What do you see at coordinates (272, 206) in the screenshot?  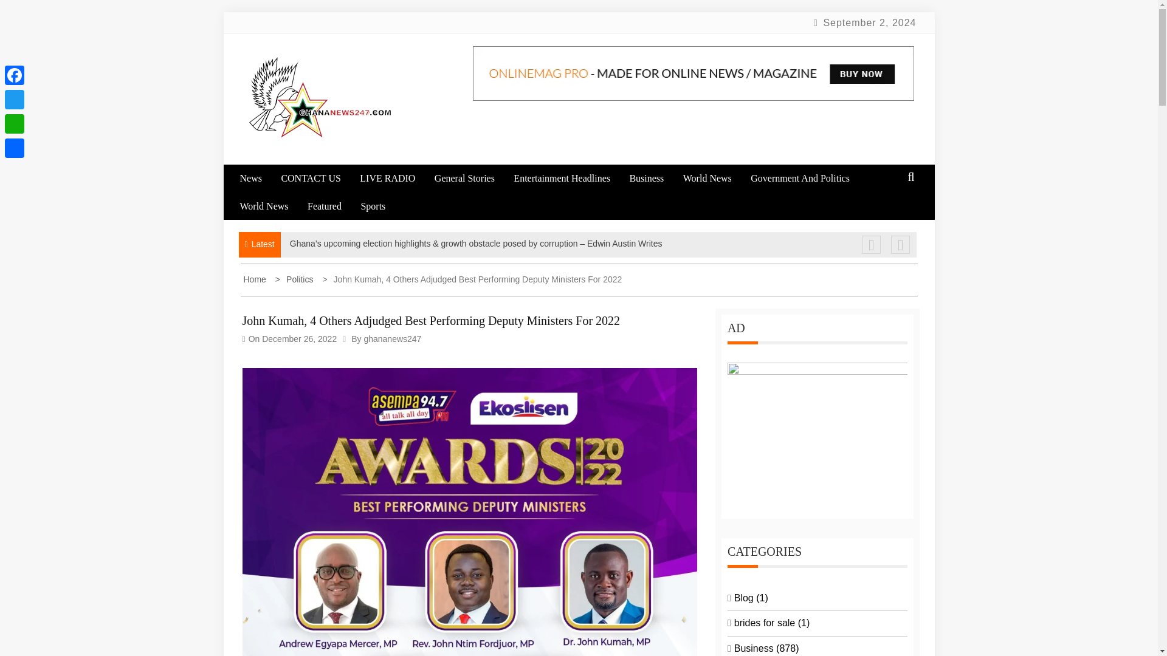 I see `World News` at bounding box center [272, 206].